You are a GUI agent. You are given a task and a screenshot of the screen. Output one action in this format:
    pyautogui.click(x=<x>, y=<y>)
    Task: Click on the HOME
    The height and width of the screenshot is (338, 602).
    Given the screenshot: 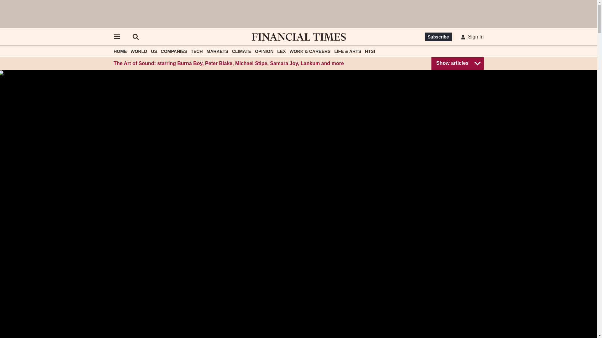 What is the action you would take?
    pyautogui.click(x=120, y=51)
    